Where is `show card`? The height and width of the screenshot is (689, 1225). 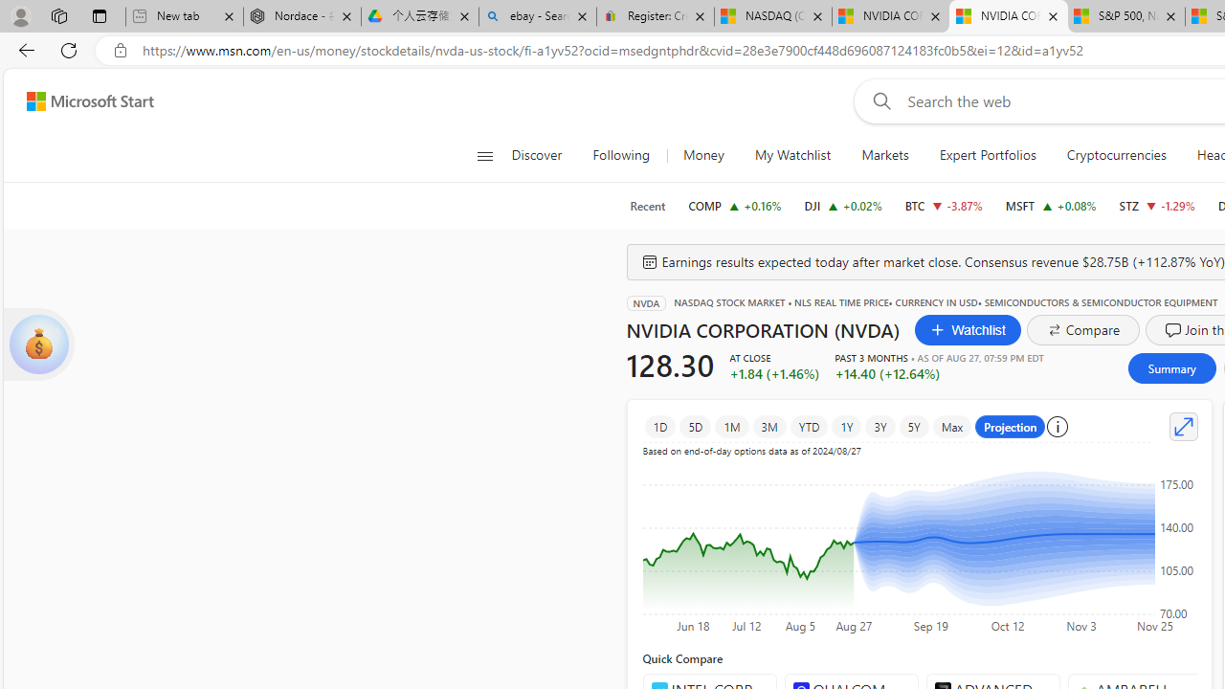
show card is located at coordinates (38, 344).